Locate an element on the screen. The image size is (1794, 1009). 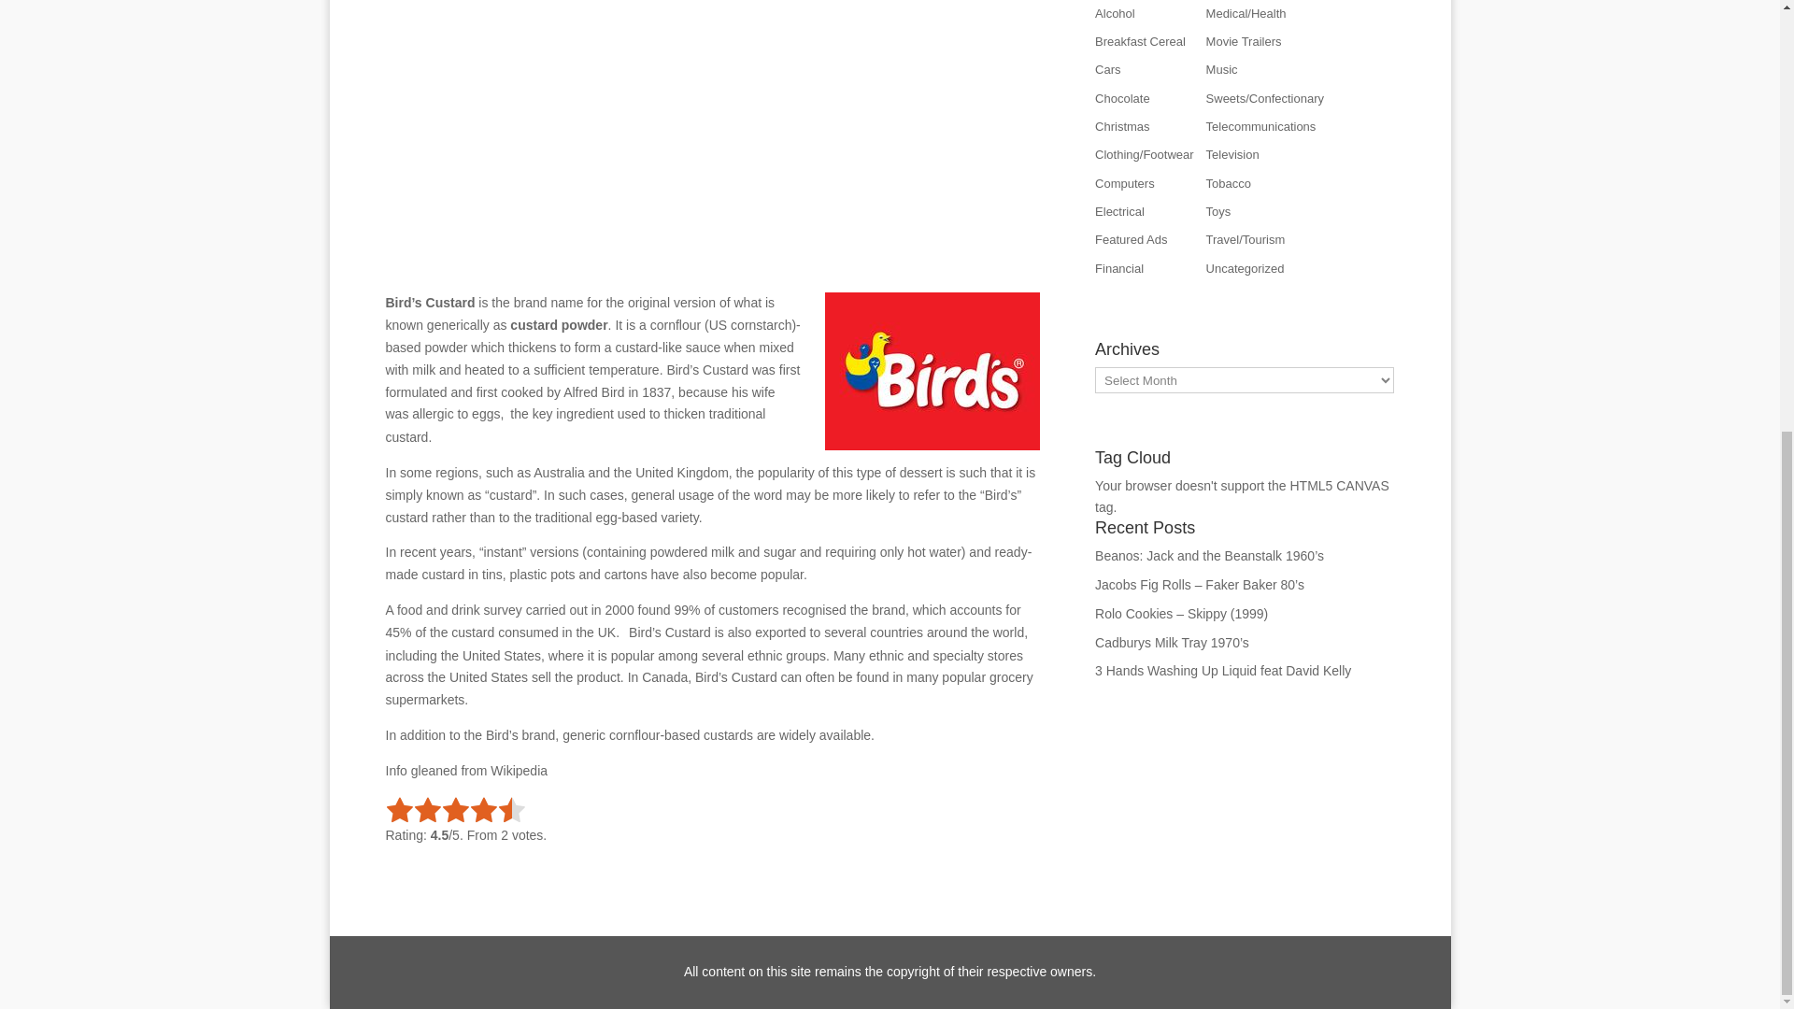
Electrical is located at coordinates (1119, 211).